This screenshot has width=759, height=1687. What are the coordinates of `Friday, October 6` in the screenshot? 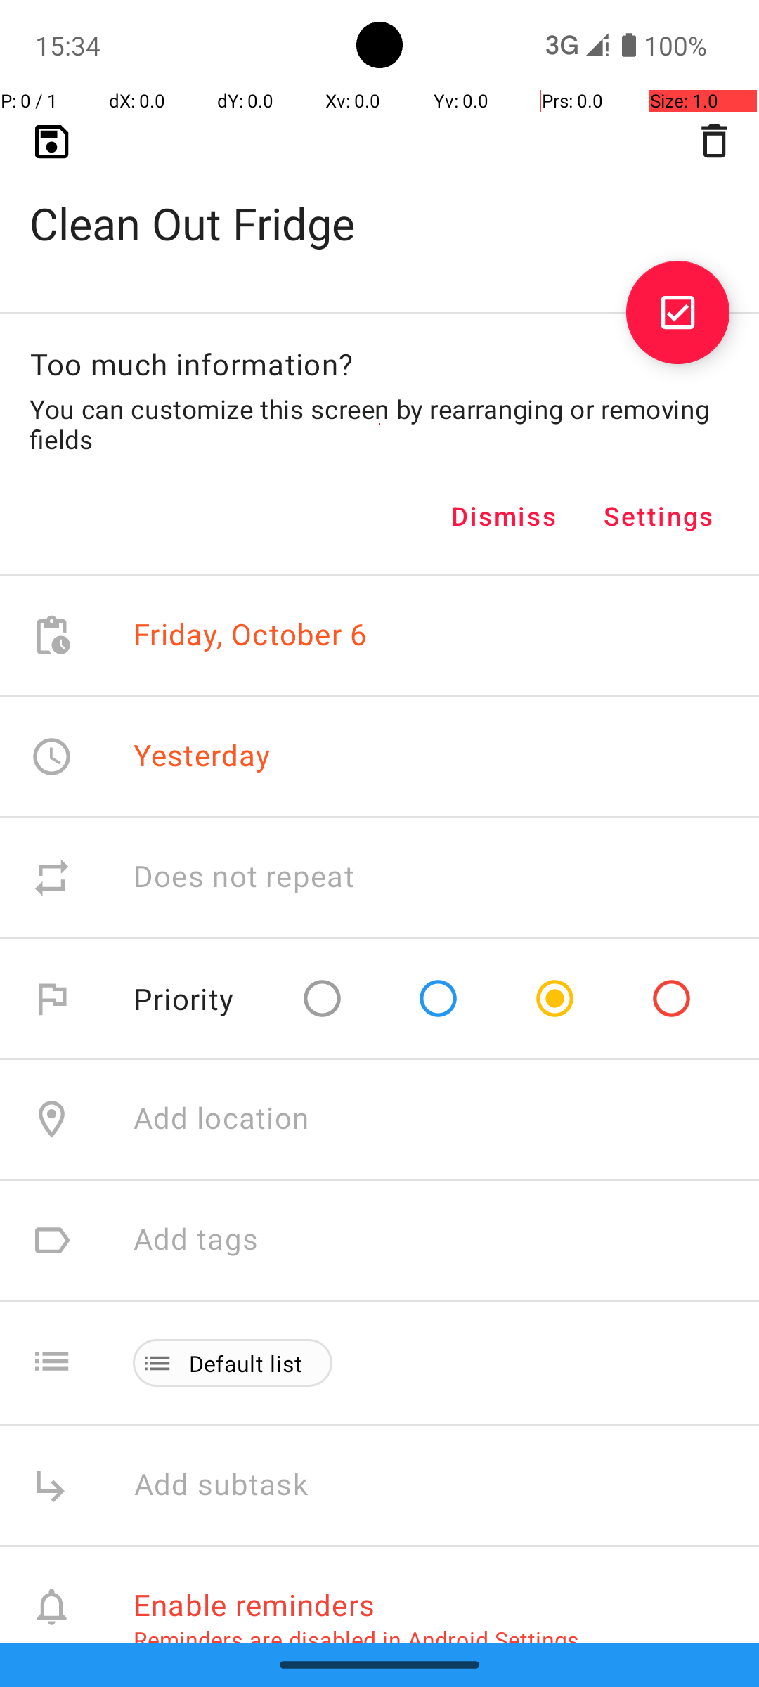 It's located at (250, 635).